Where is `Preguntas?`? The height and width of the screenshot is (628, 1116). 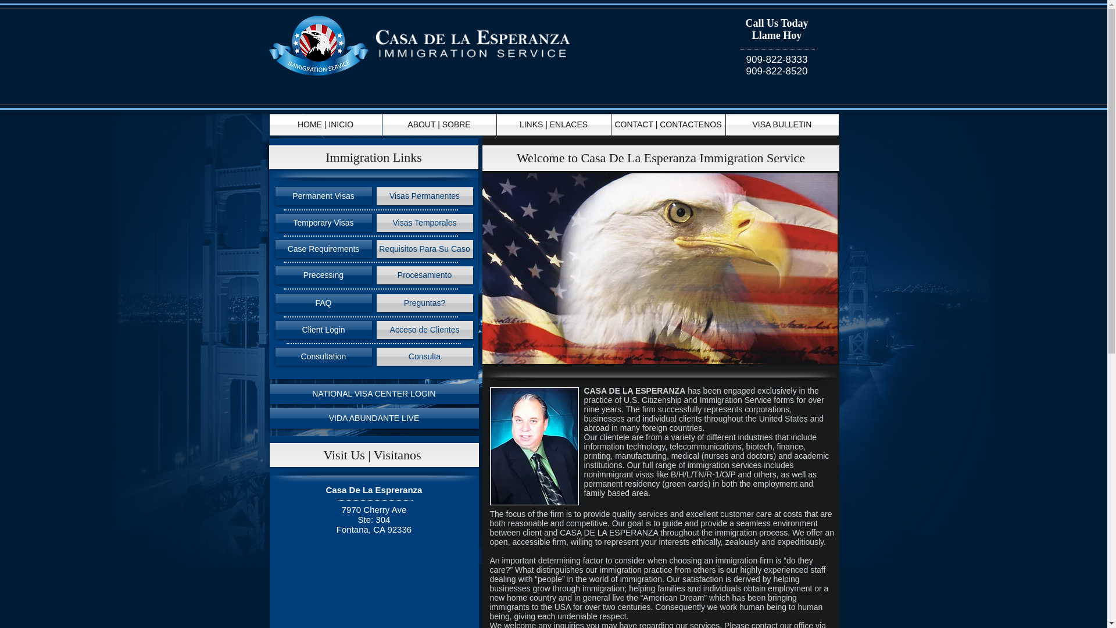 Preguntas? is located at coordinates (425, 303).